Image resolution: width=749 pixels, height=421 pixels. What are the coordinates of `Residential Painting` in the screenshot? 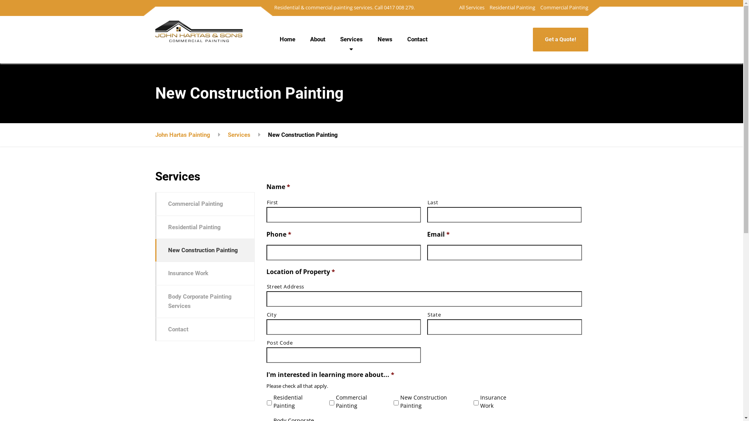 It's located at (513, 8).